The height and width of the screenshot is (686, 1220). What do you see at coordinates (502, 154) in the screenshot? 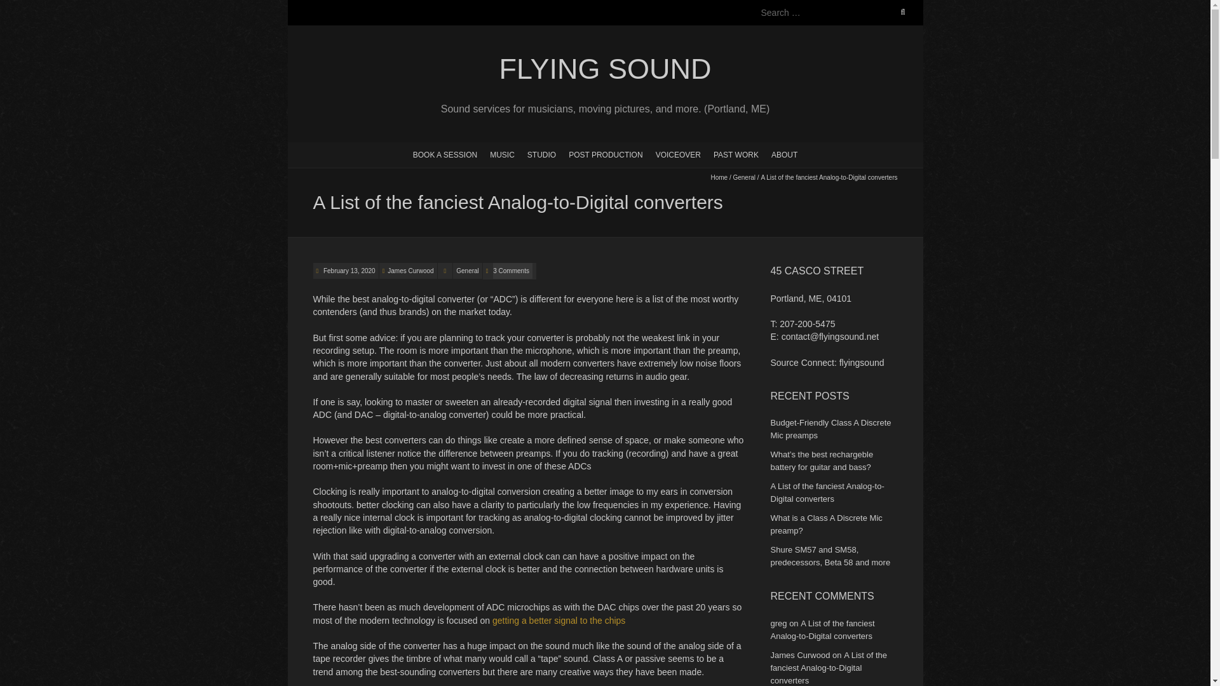
I see `MUSIC` at bounding box center [502, 154].